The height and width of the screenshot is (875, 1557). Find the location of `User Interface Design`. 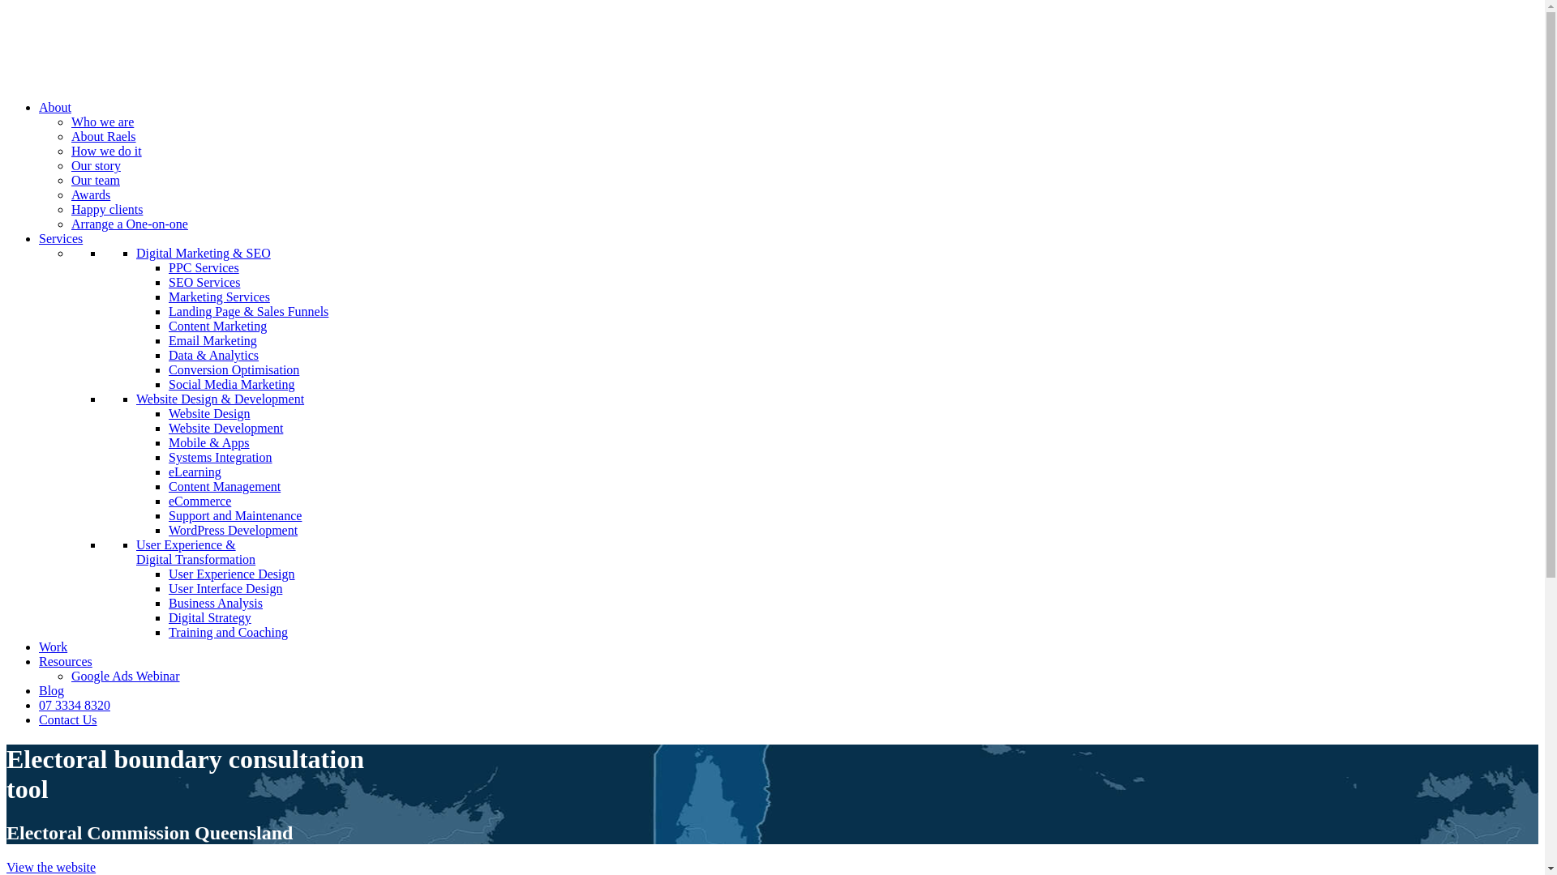

User Interface Design is located at coordinates (225, 588).